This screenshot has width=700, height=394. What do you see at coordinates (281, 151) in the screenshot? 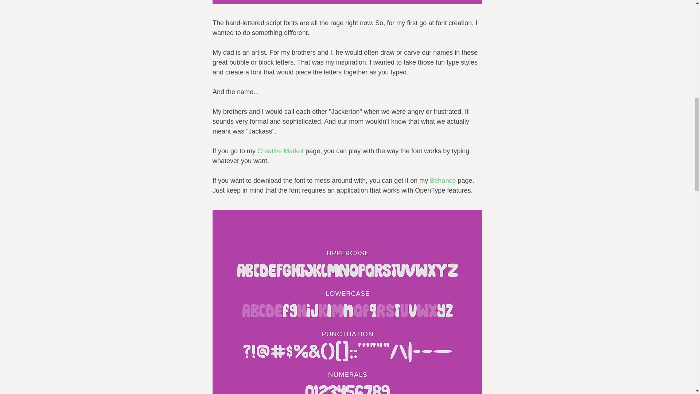
I see `Creative Market` at bounding box center [281, 151].